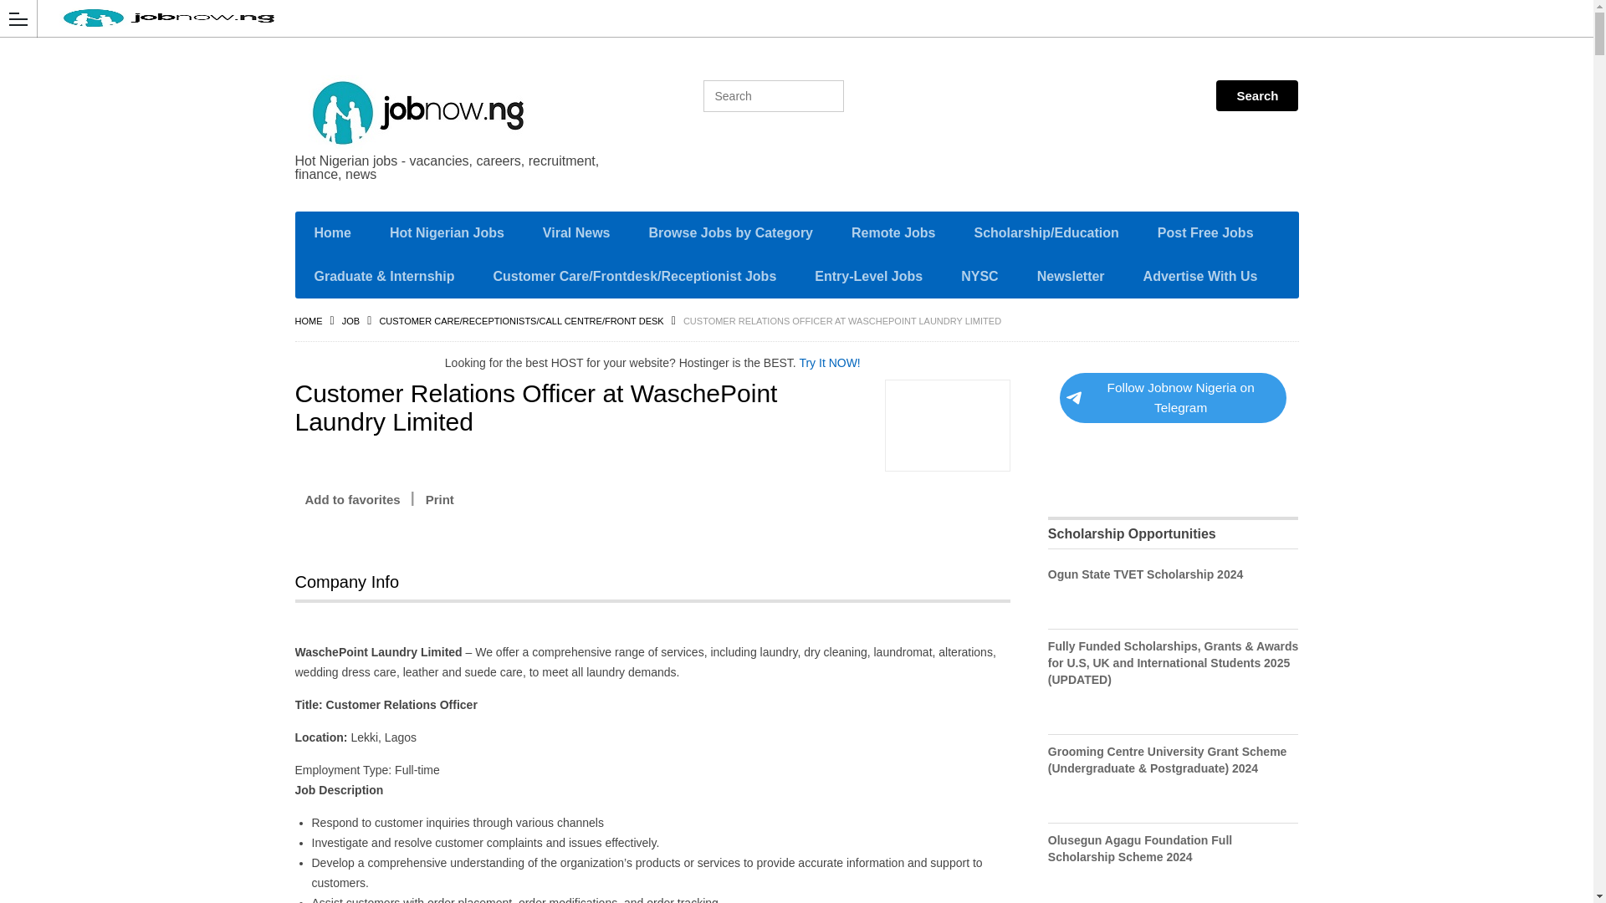 This screenshot has width=1606, height=903. Describe the element at coordinates (575, 232) in the screenshot. I see `Viral News` at that location.